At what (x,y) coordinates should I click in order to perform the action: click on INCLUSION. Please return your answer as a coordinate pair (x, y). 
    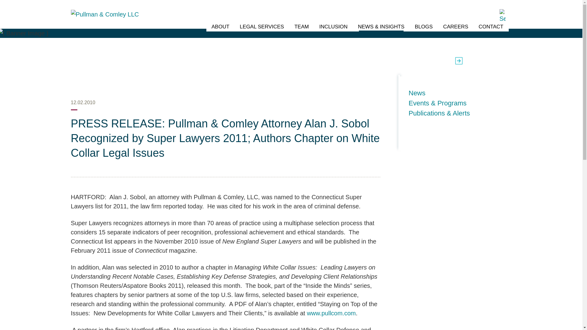
    Looking at the image, I should click on (333, 27).